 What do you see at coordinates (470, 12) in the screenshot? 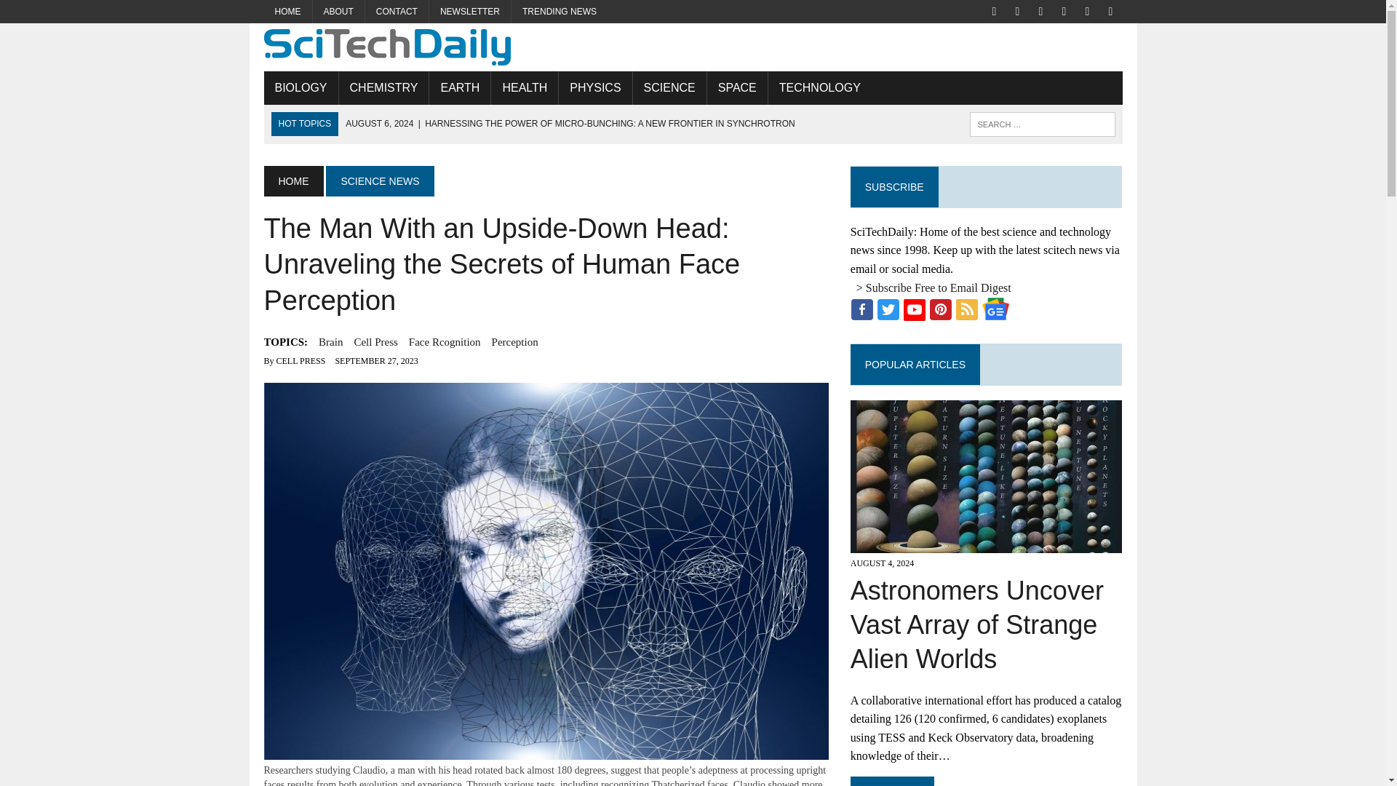
I see `SciTechDaily Newsletter` at bounding box center [470, 12].